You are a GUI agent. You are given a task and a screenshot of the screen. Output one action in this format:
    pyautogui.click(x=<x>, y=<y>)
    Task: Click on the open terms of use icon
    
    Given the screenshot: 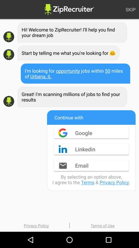 What is the action you would take?
    pyautogui.click(x=102, y=225)
    